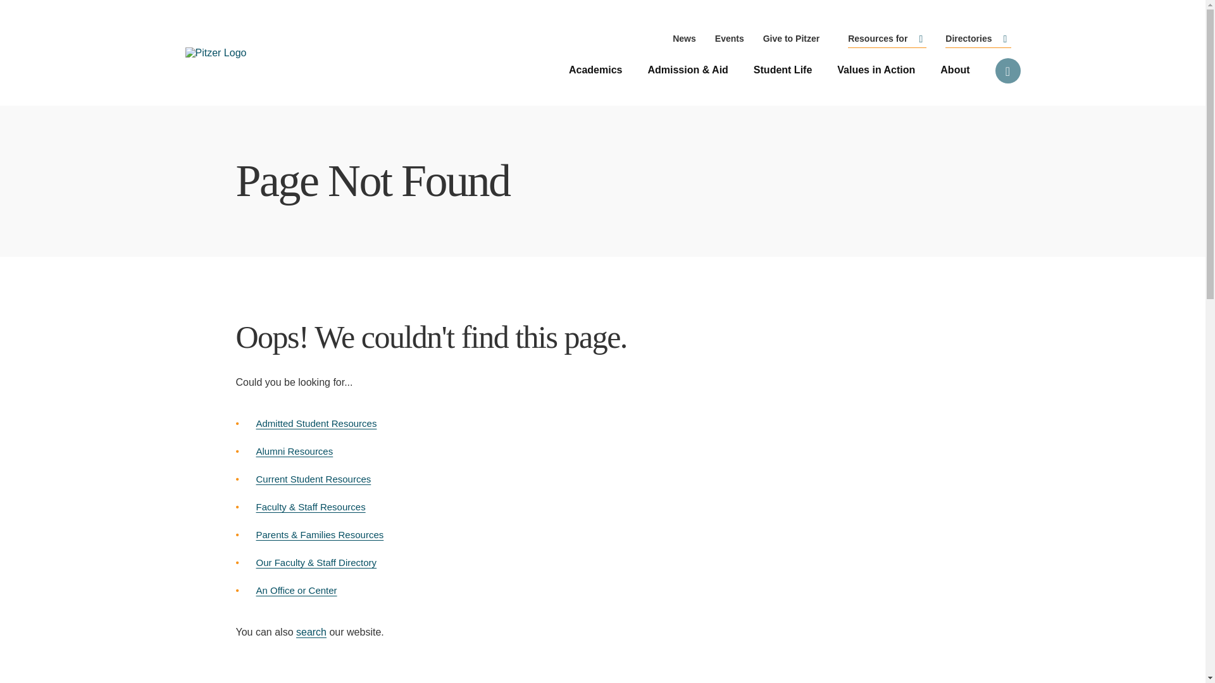 The height and width of the screenshot is (683, 1215). Describe the element at coordinates (313, 479) in the screenshot. I see `Current Students` at that location.